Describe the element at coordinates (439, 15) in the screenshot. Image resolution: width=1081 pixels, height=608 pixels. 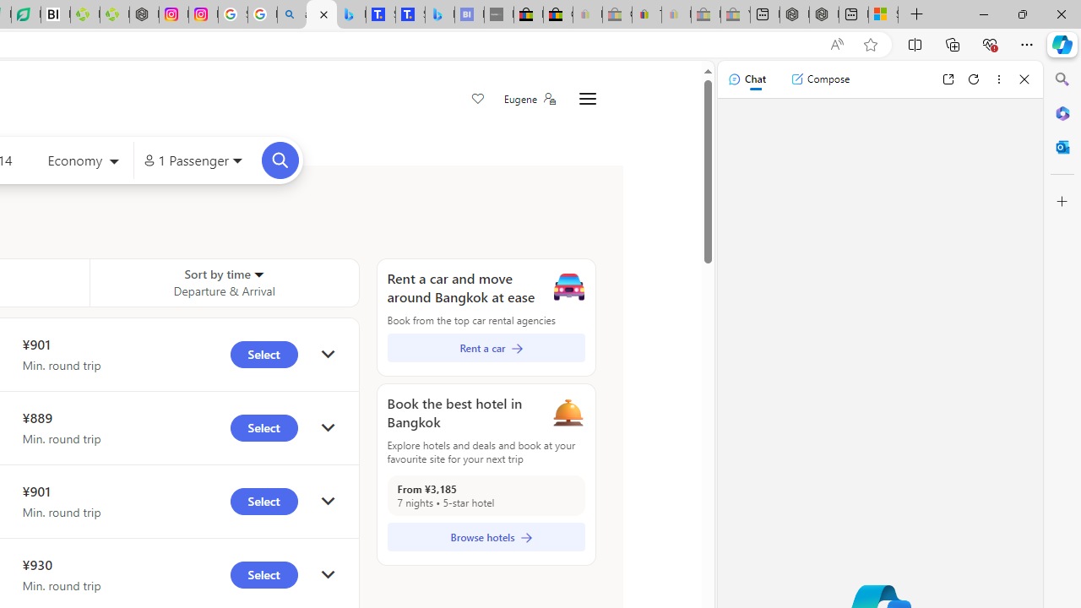
I see `Microsoft Bing Travel - Shangri-La Hotel Bangkok` at that location.